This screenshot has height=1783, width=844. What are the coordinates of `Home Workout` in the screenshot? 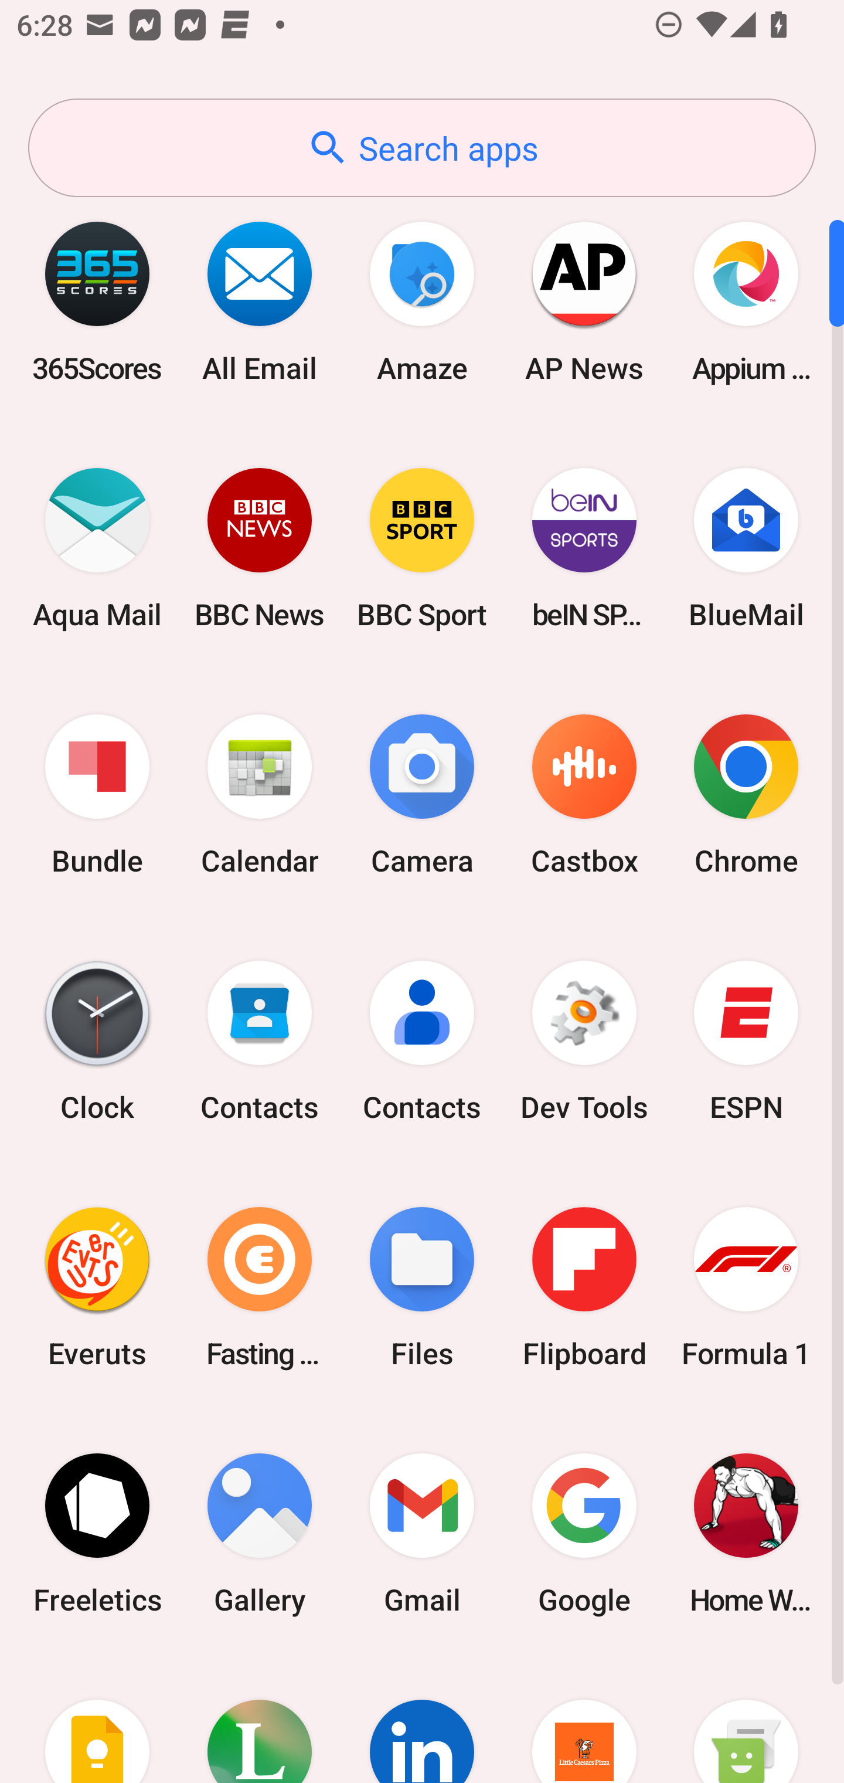 It's located at (746, 1533).